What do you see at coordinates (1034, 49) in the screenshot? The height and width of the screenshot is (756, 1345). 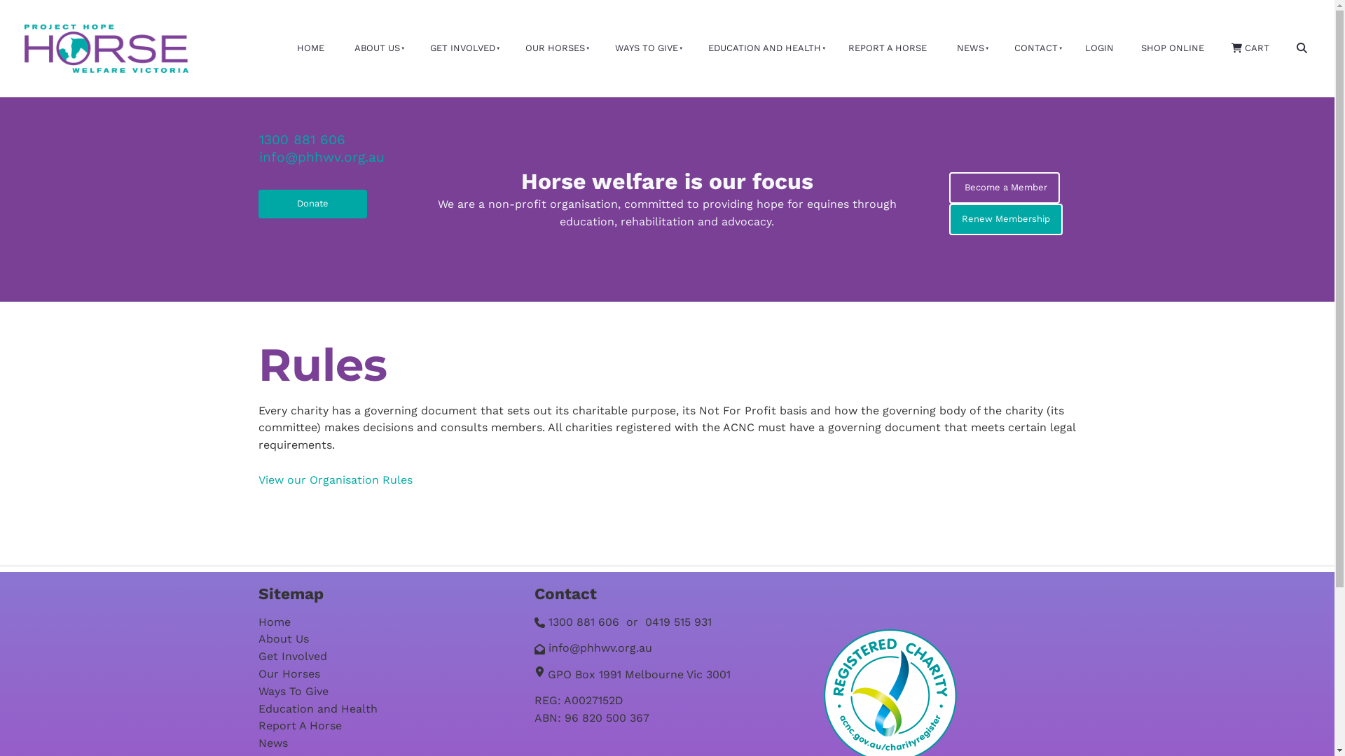 I see `CONTACT` at bounding box center [1034, 49].